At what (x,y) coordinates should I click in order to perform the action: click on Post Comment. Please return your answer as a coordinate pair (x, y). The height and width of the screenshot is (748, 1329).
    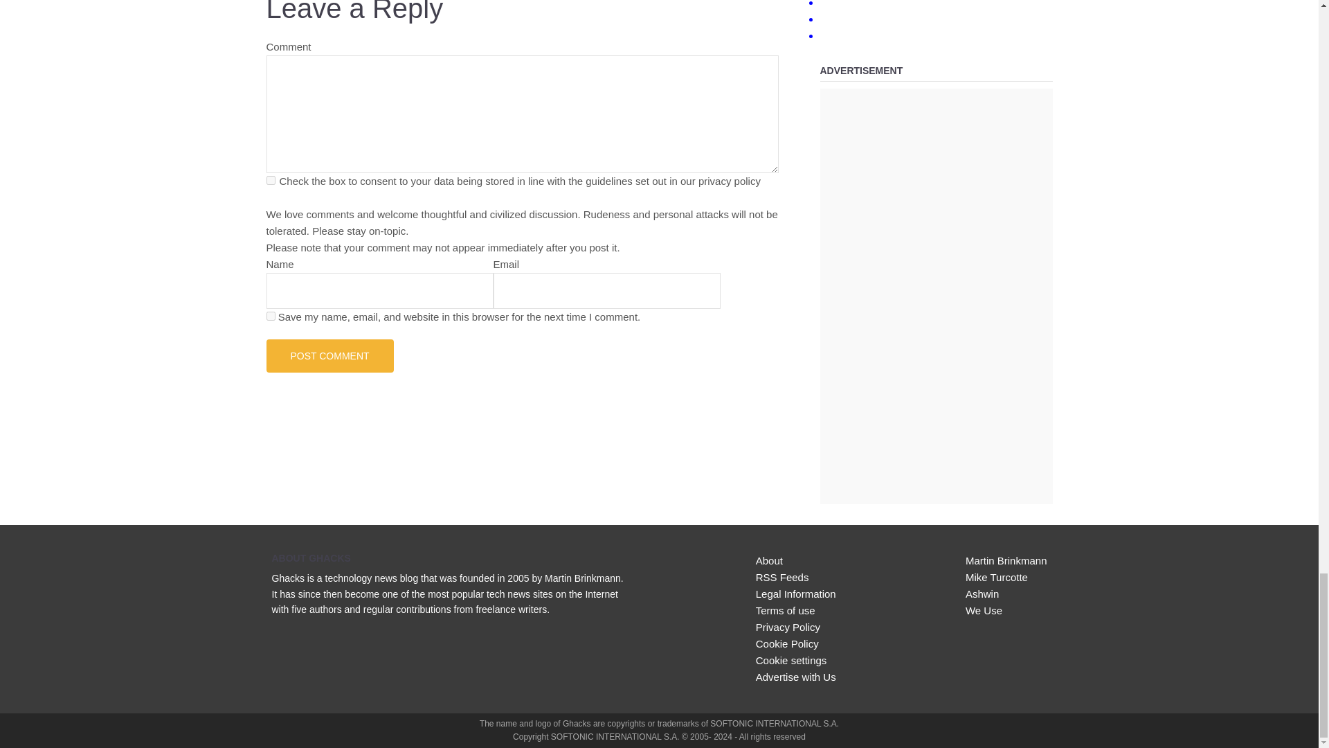
    Looking at the image, I should click on (329, 356).